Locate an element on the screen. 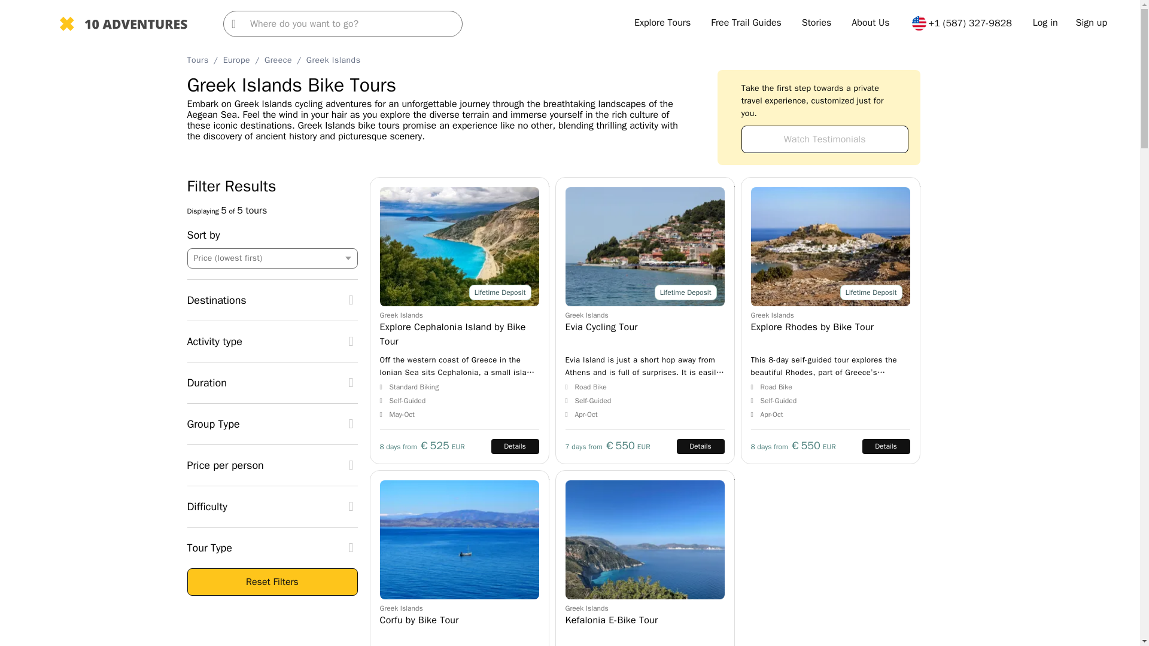 This screenshot has height=646, width=1149. Greece is located at coordinates (278, 60).